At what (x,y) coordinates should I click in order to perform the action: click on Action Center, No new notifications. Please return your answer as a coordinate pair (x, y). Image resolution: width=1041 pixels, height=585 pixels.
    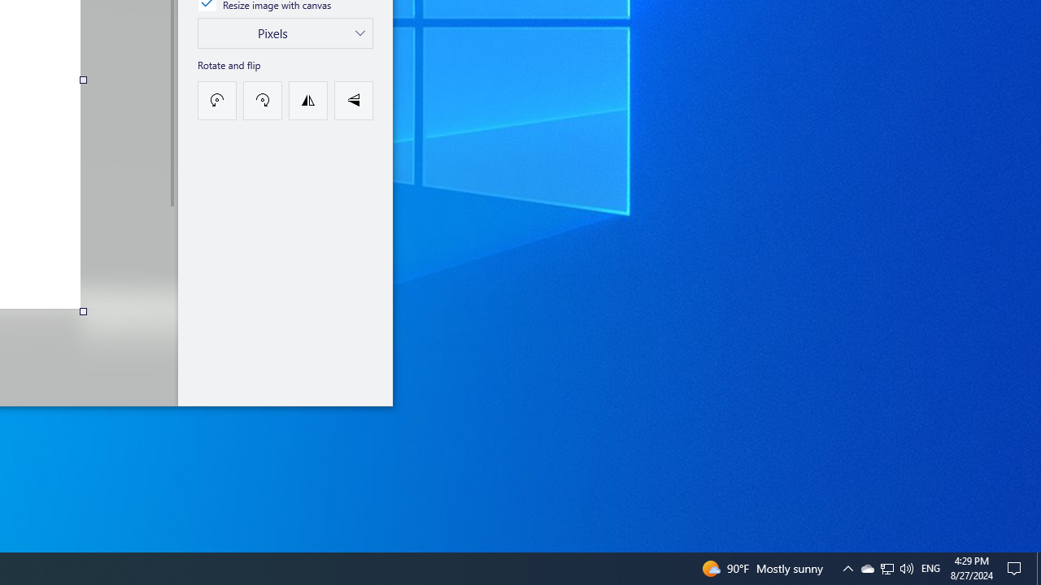
    Looking at the image, I should click on (1017, 569).